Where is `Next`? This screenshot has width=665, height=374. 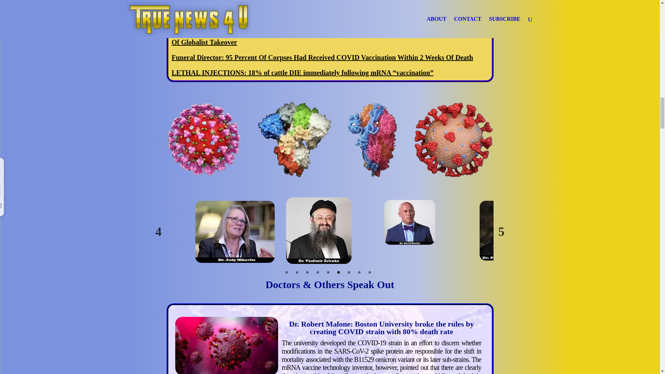 Next is located at coordinates (502, 231).